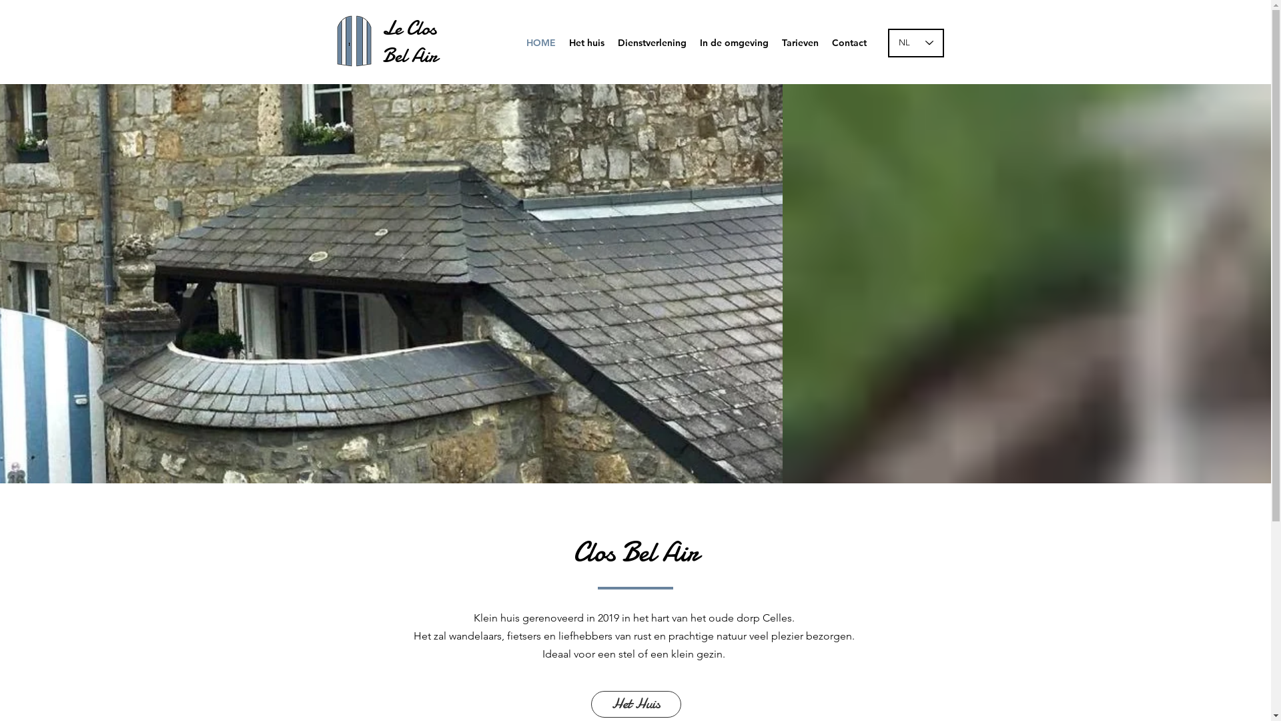 Image resolution: width=1281 pixels, height=721 pixels. What do you see at coordinates (587, 43) in the screenshot?
I see `Het huis` at bounding box center [587, 43].